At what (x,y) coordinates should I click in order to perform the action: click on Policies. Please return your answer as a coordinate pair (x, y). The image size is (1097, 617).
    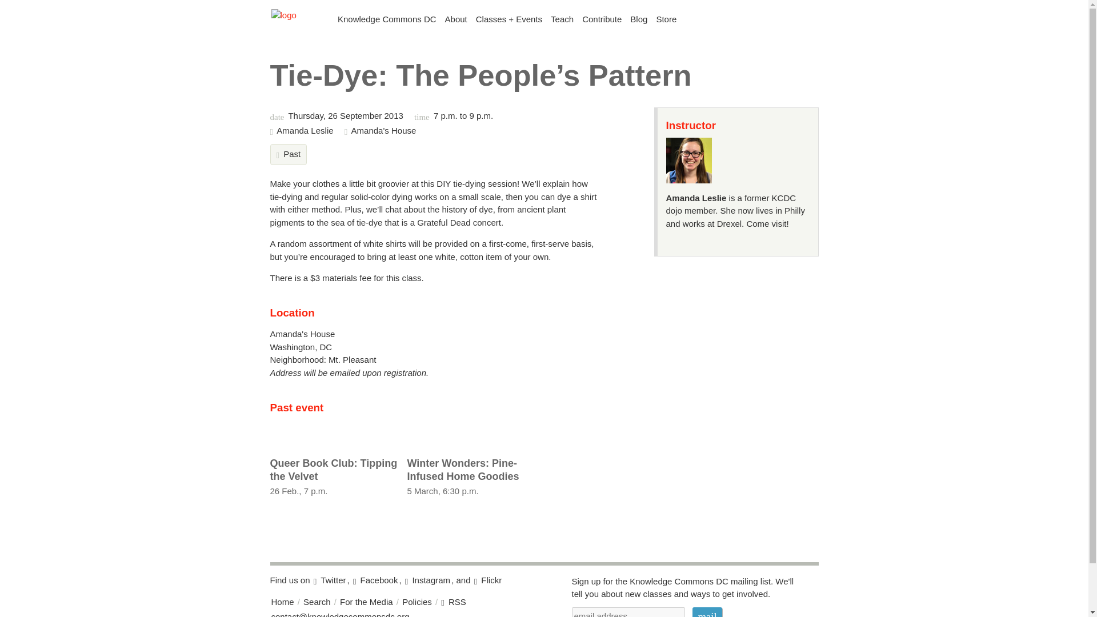
    Looking at the image, I should click on (562, 19).